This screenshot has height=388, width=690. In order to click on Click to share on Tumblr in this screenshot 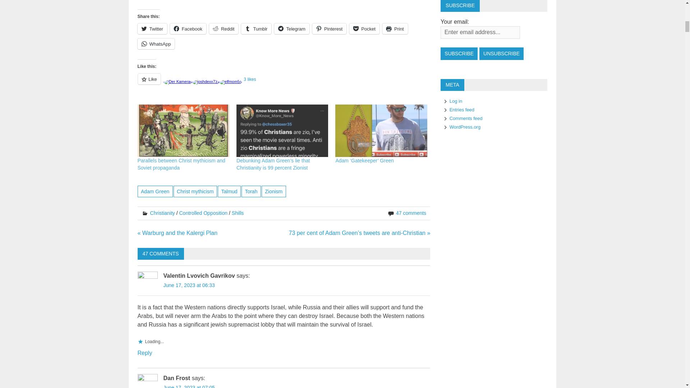, I will do `click(256, 29)`.